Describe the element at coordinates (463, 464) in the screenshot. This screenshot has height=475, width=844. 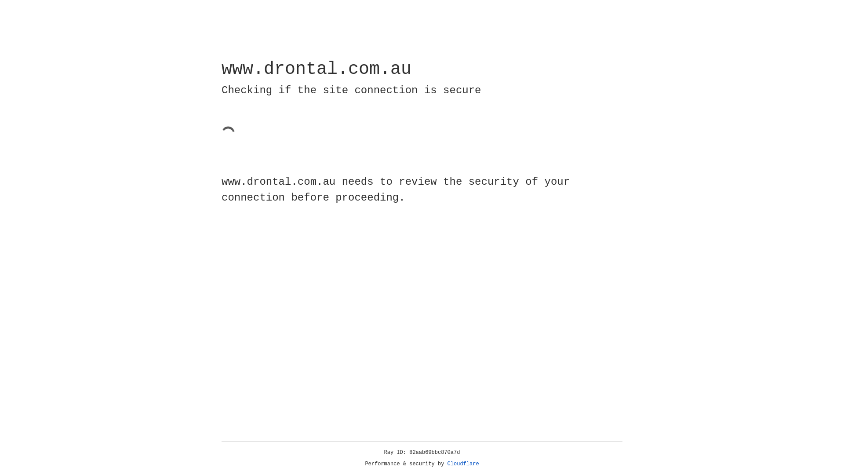
I see `Cloudflare` at that location.